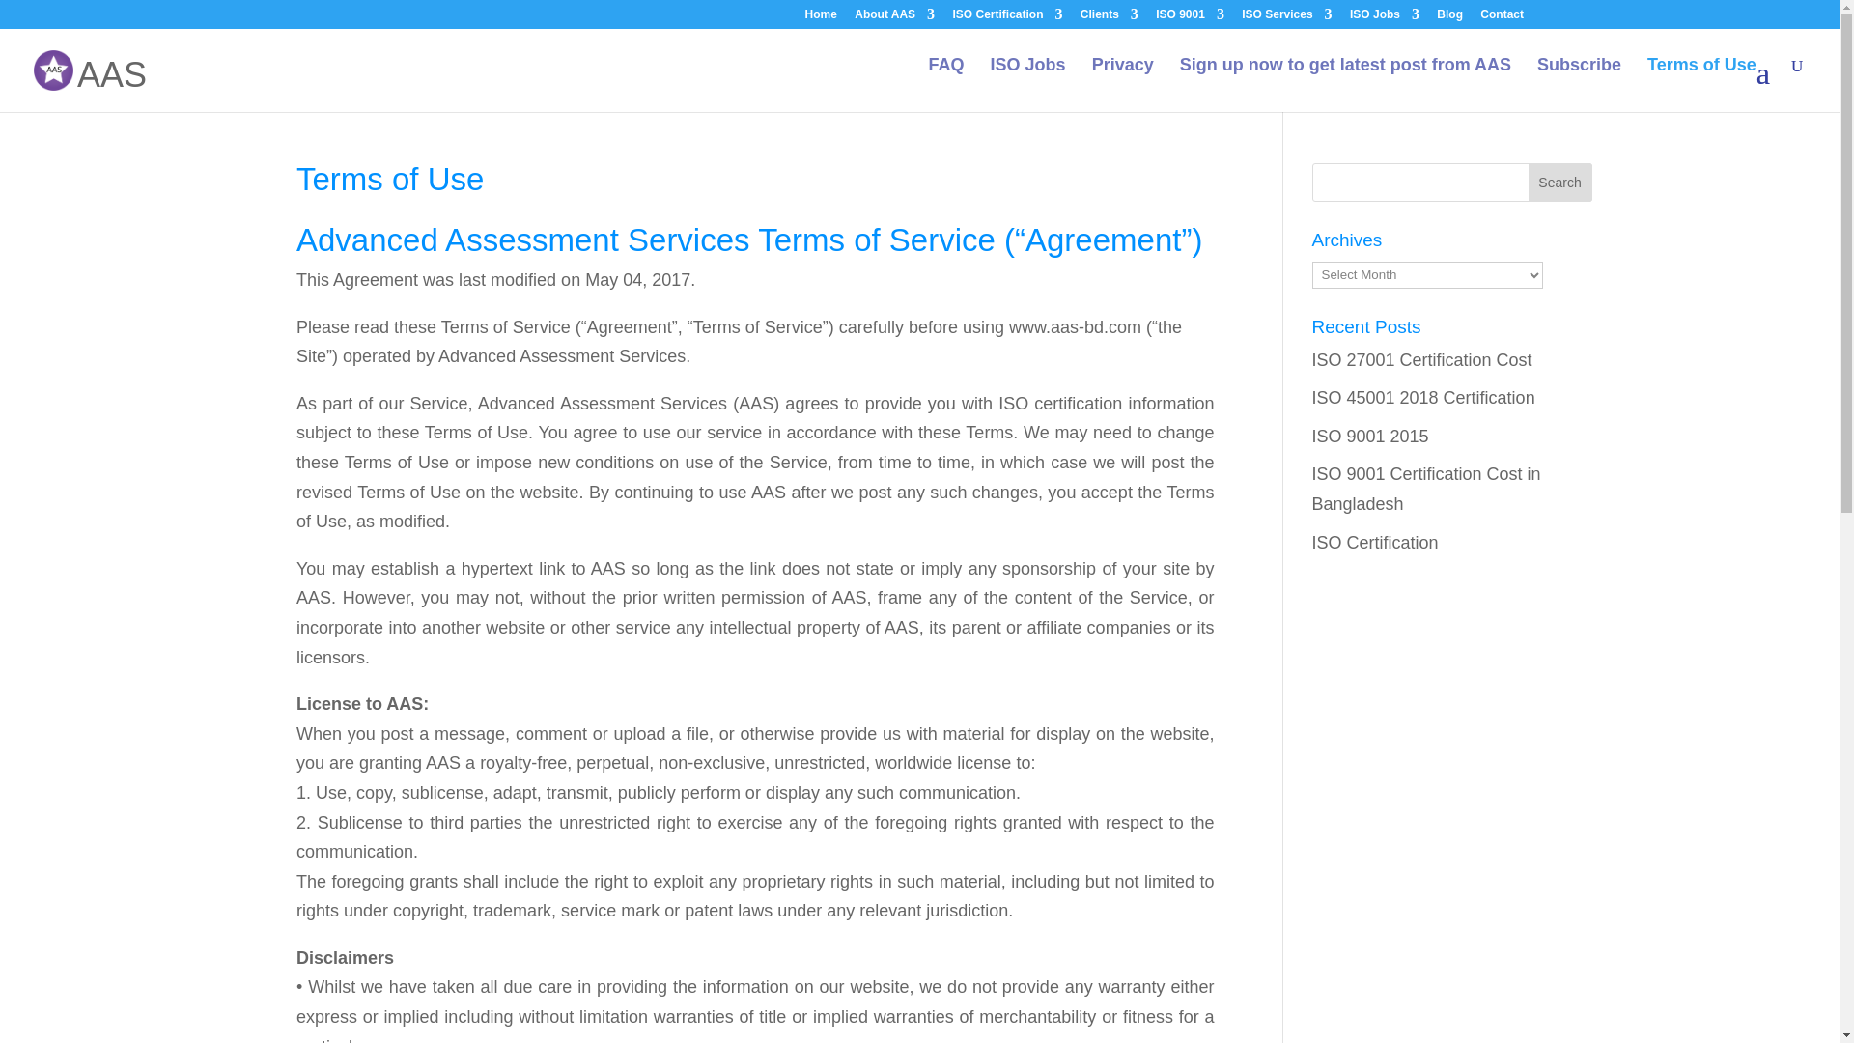 The height and width of the screenshot is (1043, 1854). What do you see at coordinates (821, 18) in the screenshot?
I see `Home` at bounding box center [821, 18].